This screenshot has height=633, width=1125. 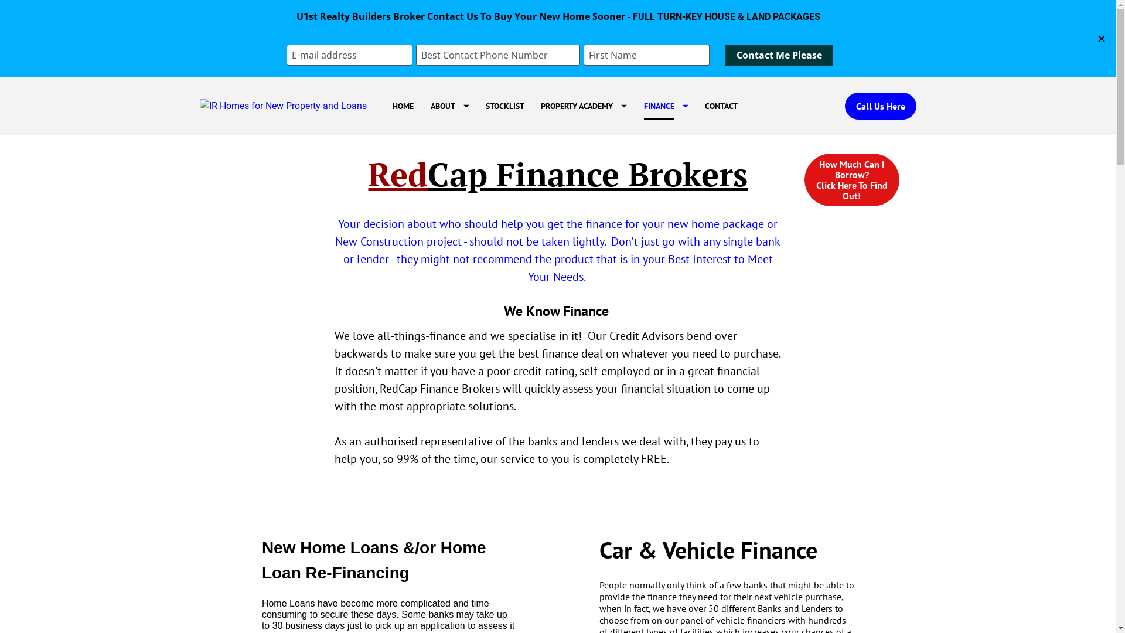 What do you see at coordinates (450, 105) in the screenshot?
I see `ABOUT` at bounding box center [450, 105].